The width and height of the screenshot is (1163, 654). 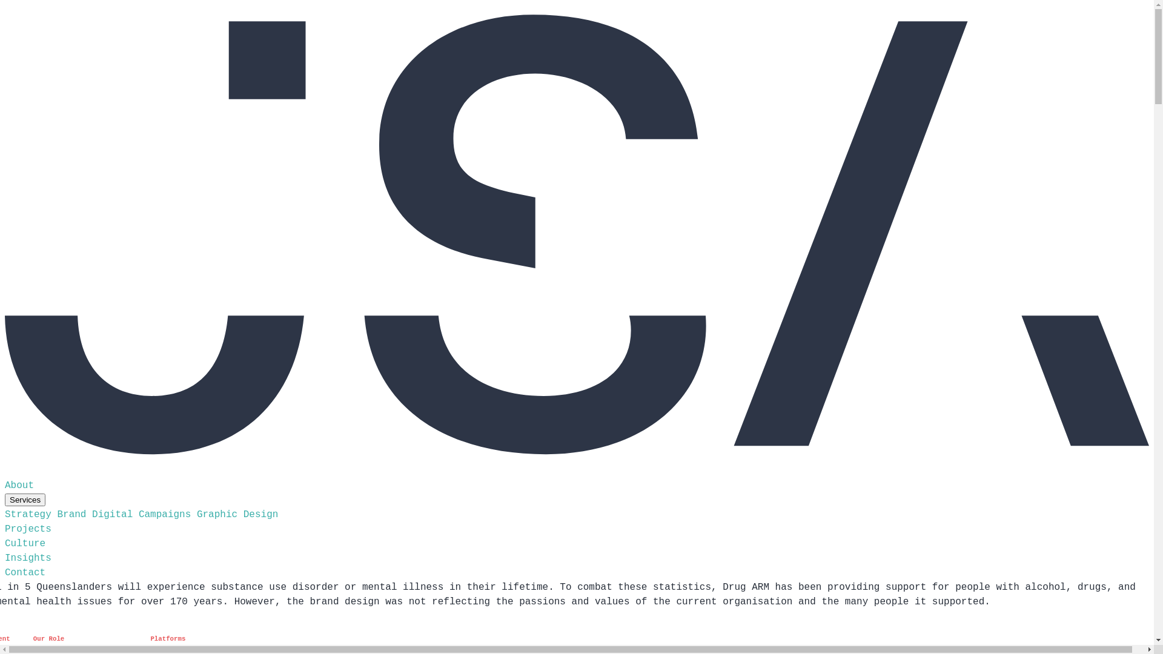 What do you see at coordinates (71, 515) in the screenshot?
I see `Brand` at bounding box center [71, 515].